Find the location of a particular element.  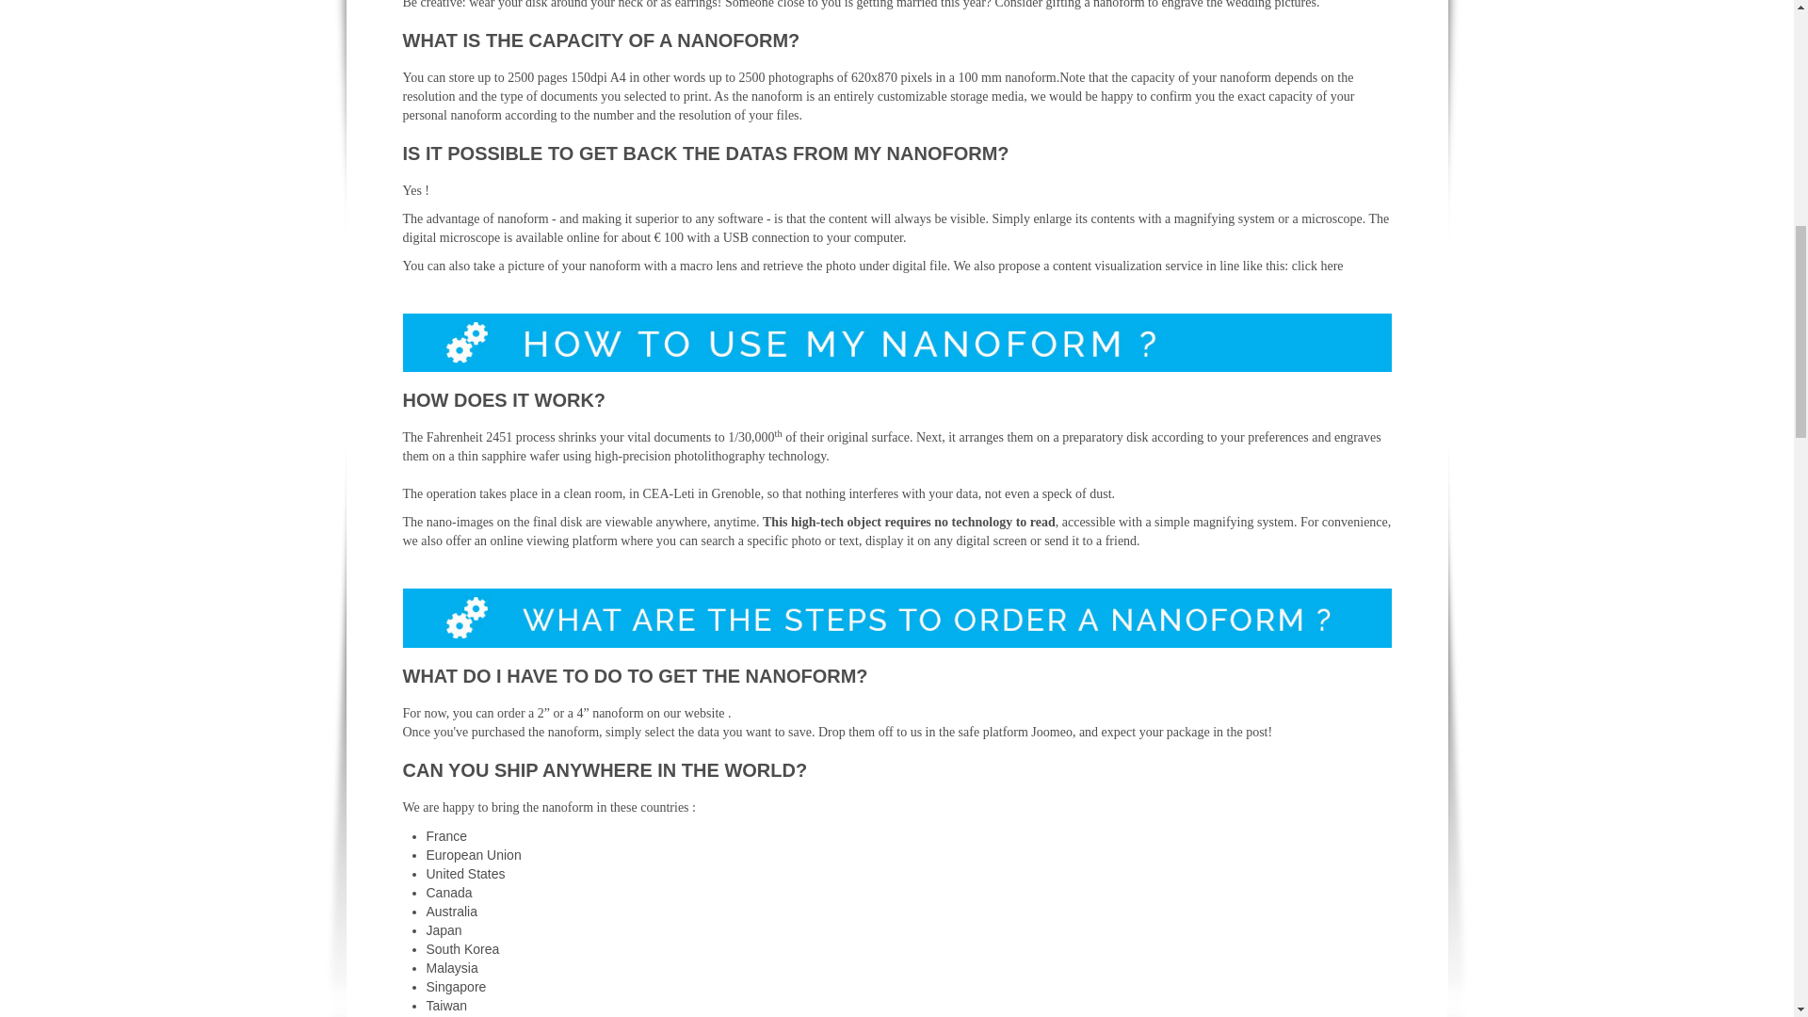

click here is located at coordinates (1317, 266).